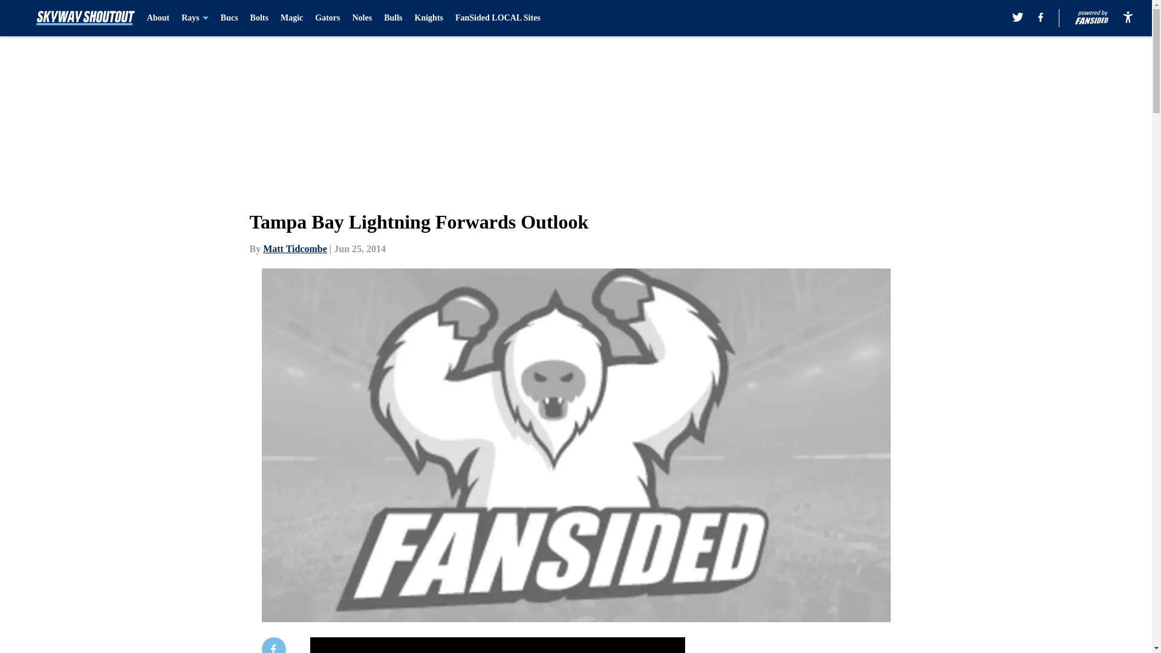 Image resolution: width=1161 pixels, height=653 pixels. I want to click on Magic, so click(291, 18).